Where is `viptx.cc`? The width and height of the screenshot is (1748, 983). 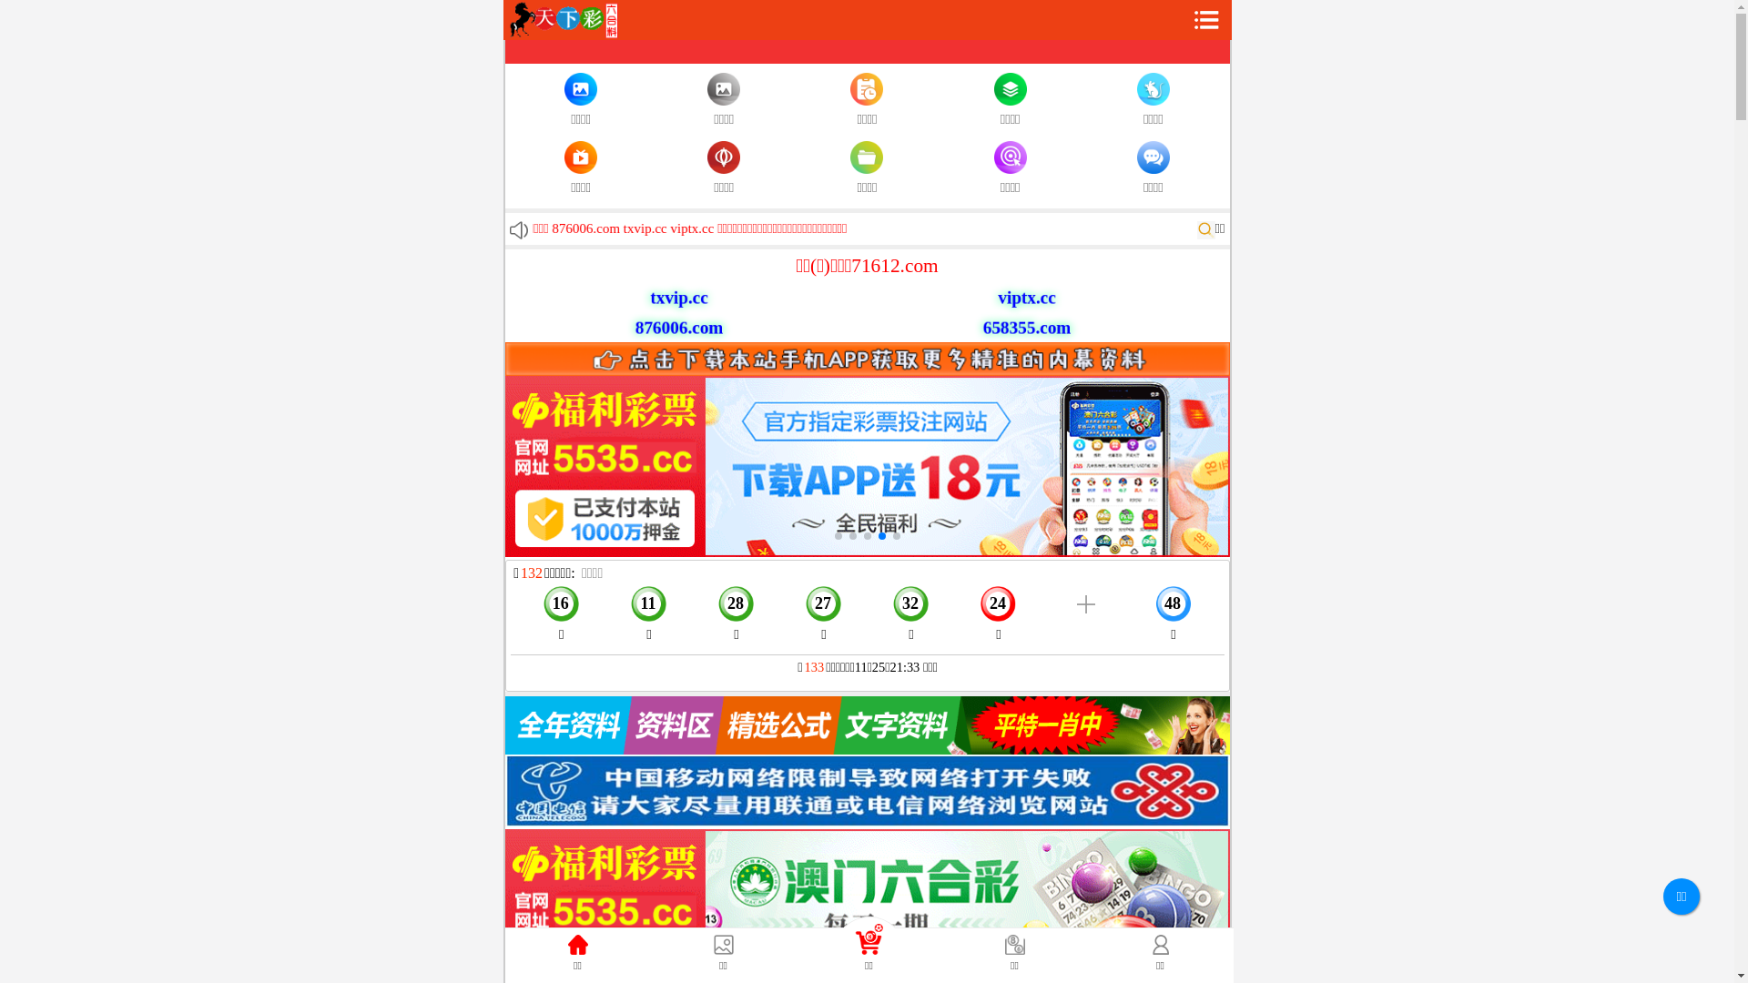
viptx.cc is located at coordinates (1021, 297).